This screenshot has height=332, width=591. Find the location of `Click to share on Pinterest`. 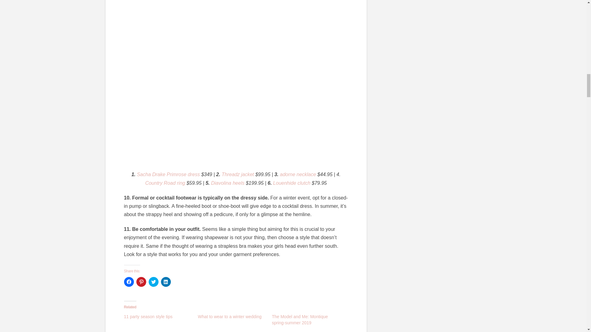

Click to share on Pinterest is located at coordinates (141, 282).